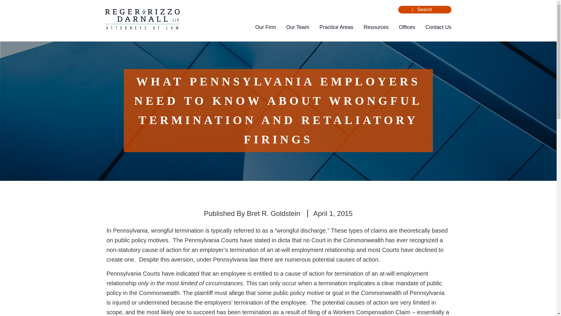 This screenshot has height=316, width=561. I want to click on Resources, so click(376, 28).